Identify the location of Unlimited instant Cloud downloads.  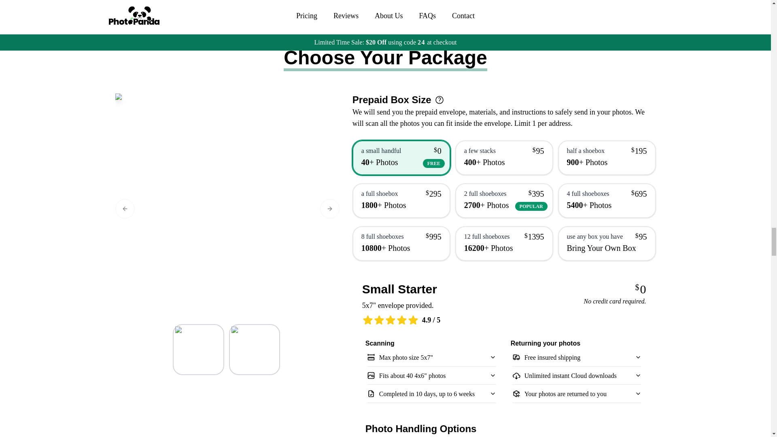
(577, 375).